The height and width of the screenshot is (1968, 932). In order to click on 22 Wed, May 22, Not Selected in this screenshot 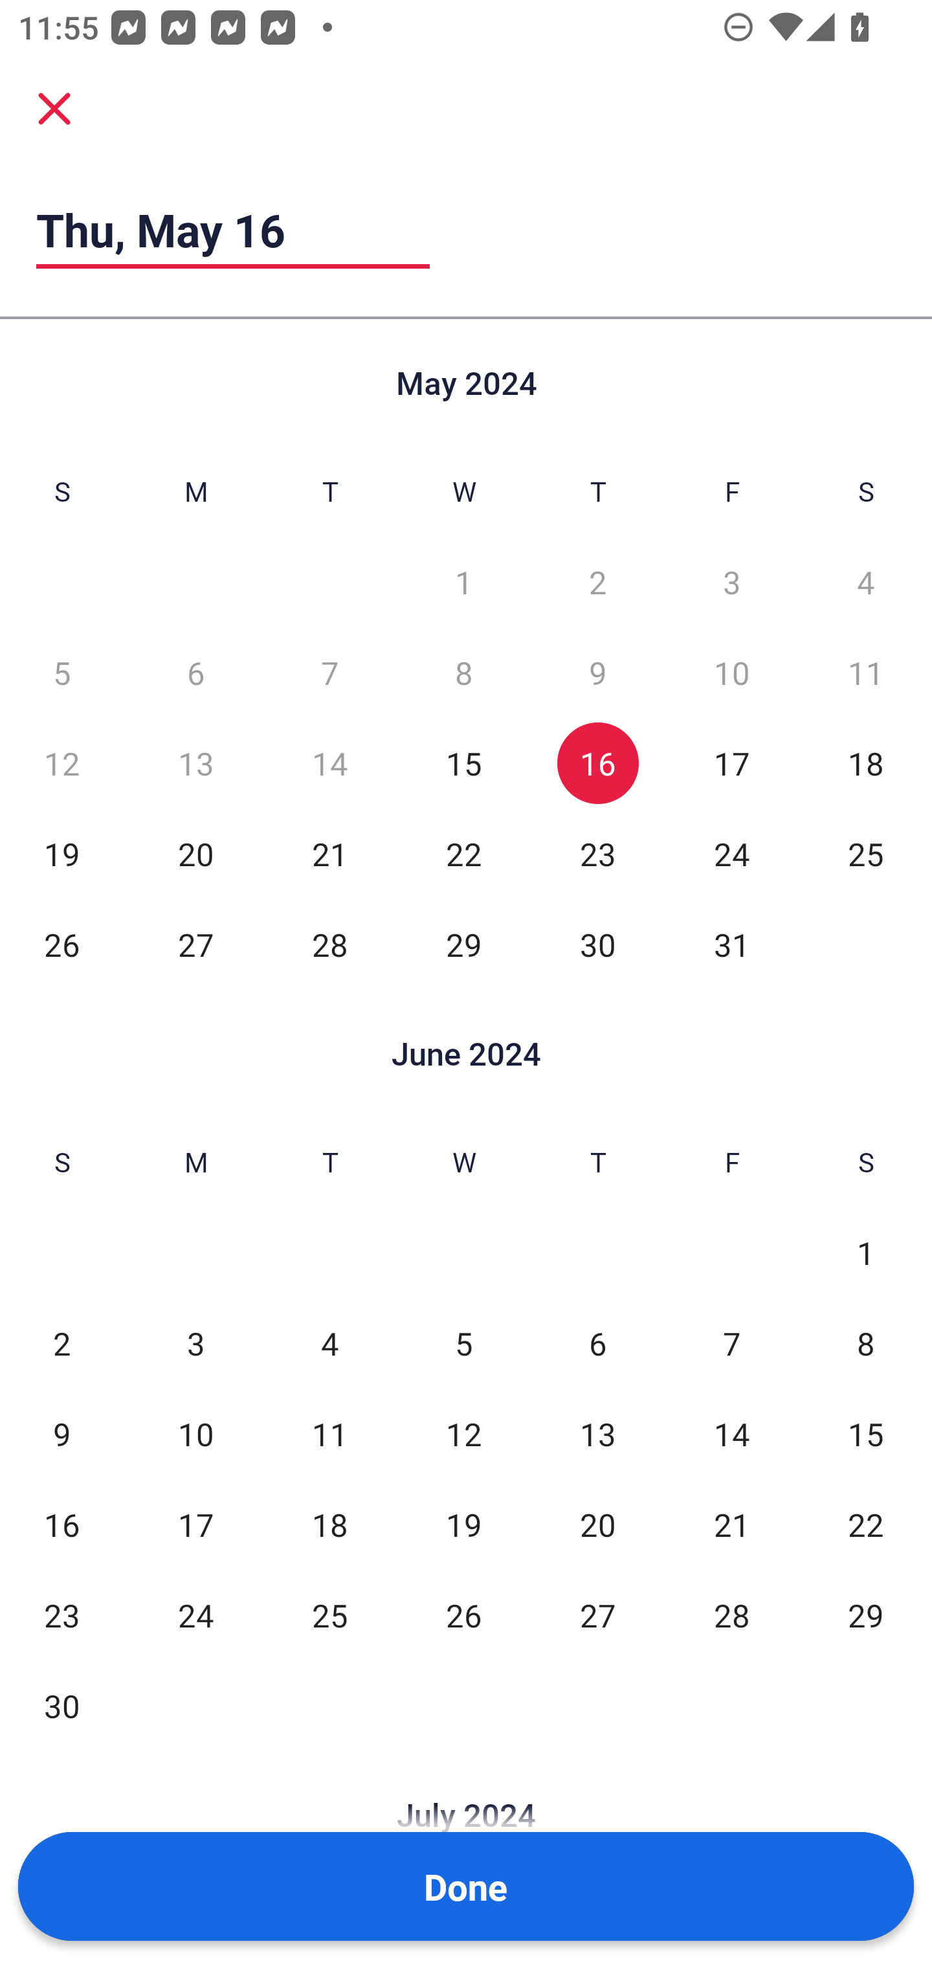, I will do `click(463, 854)`.